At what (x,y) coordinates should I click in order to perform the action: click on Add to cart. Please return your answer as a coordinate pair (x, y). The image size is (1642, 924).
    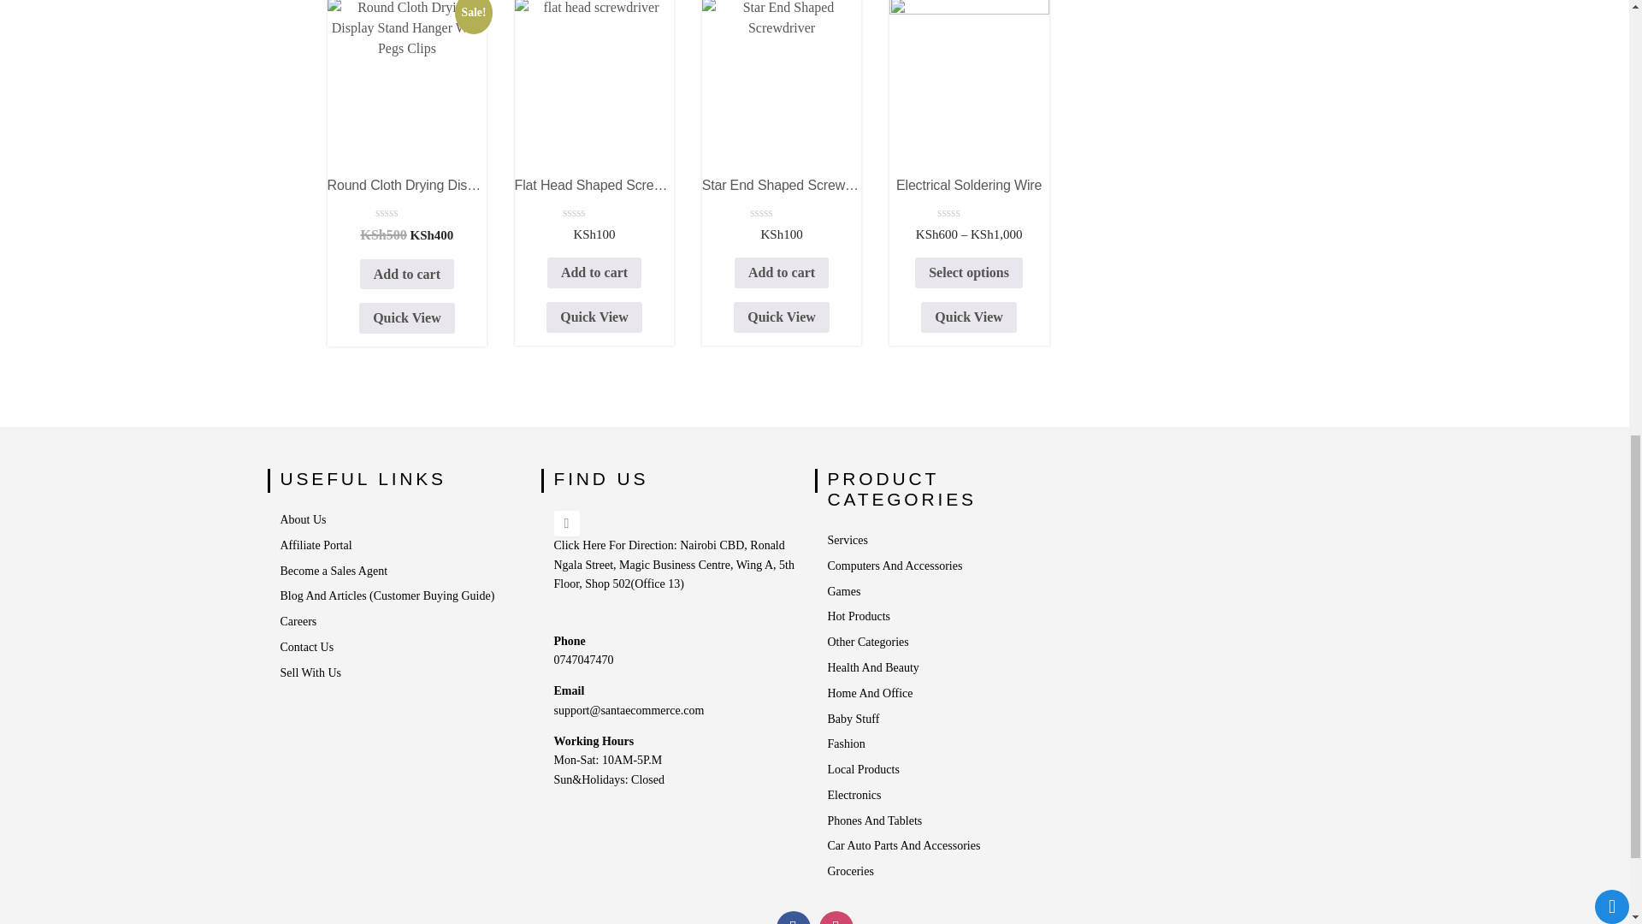
    Looking at the image, I should click on (594, 272).